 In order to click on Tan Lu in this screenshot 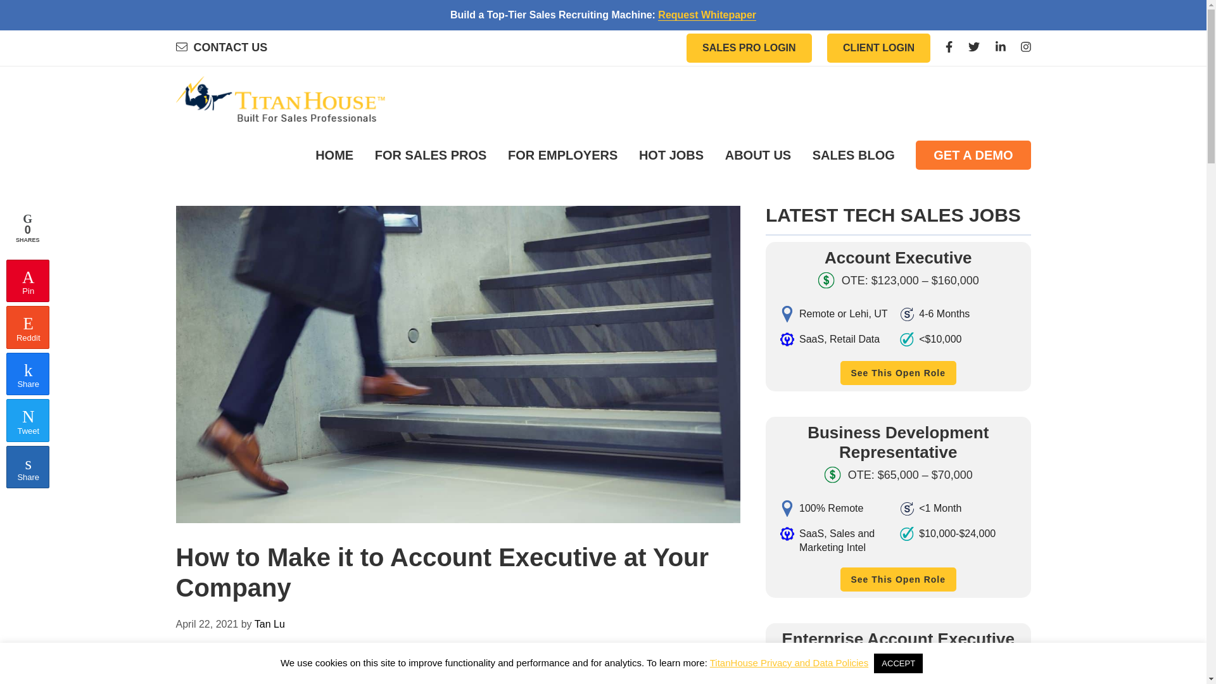, I will do `click(269, 624)`.